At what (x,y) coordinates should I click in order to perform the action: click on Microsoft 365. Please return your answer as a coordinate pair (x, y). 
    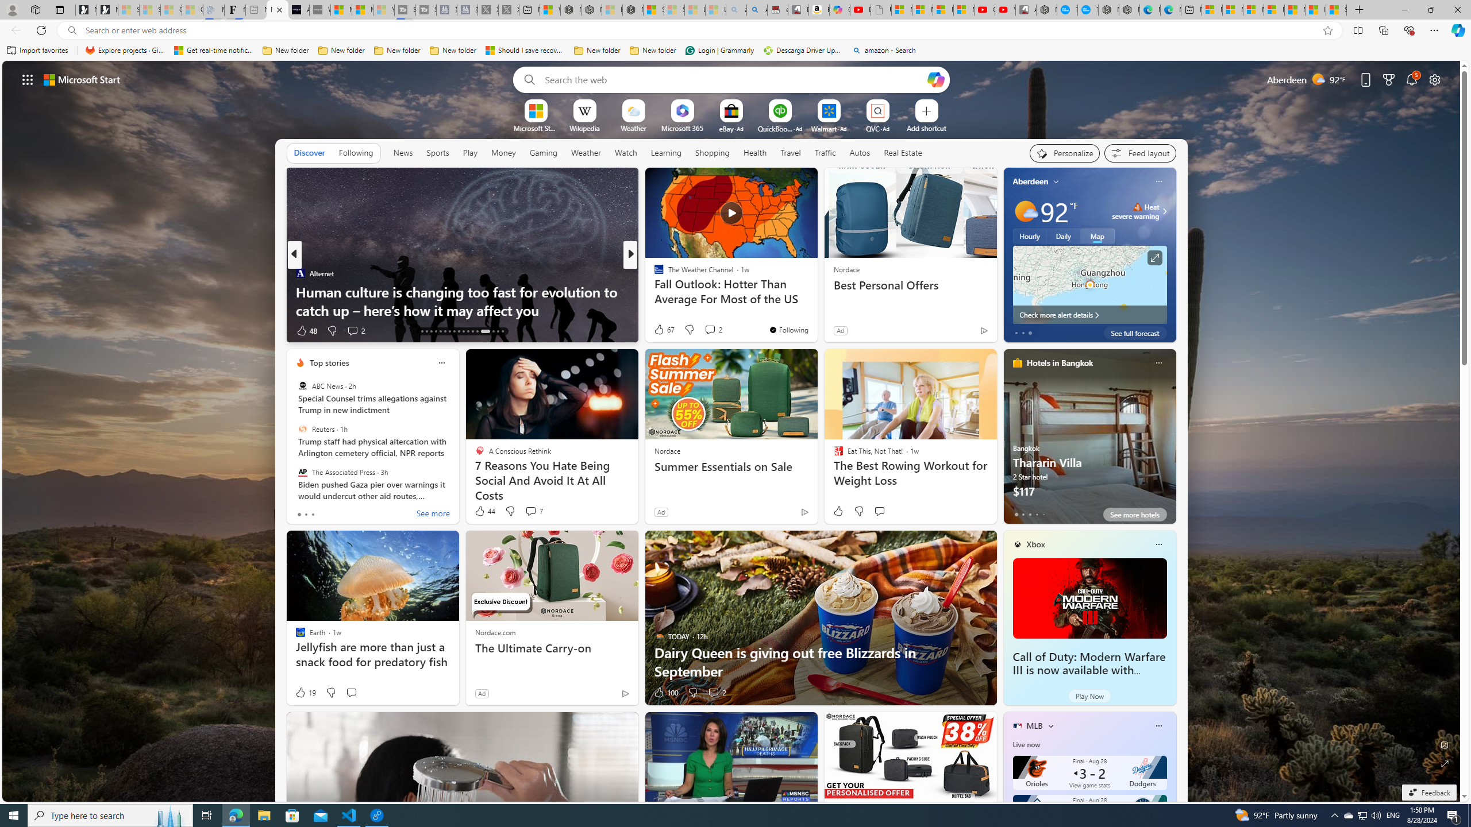
    Looking at the image, I should click on (683, 127).